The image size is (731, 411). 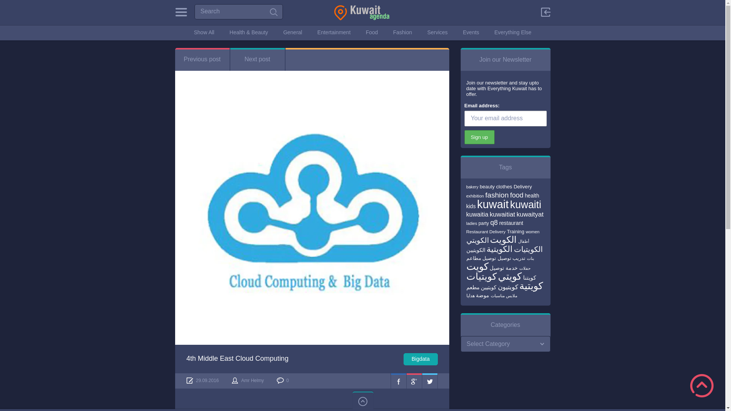 I want to click on 4th Middle East Cloud Computing, so click(x=238, y=358).